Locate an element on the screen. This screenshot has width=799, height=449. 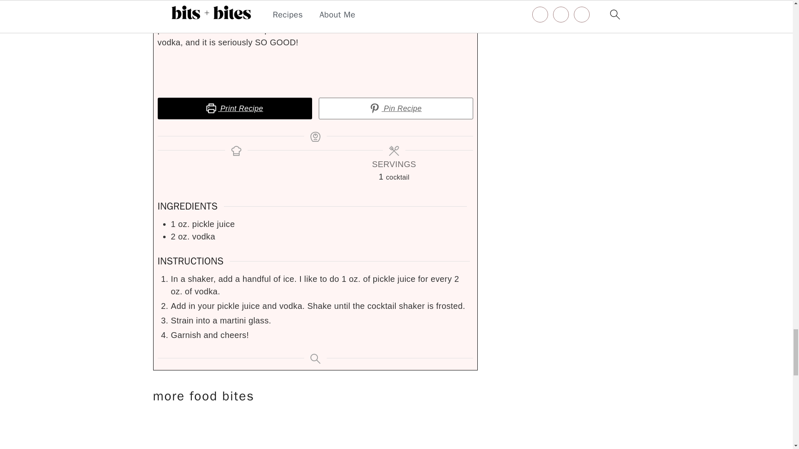
Print Recipe is located at coordinates (234, 109).